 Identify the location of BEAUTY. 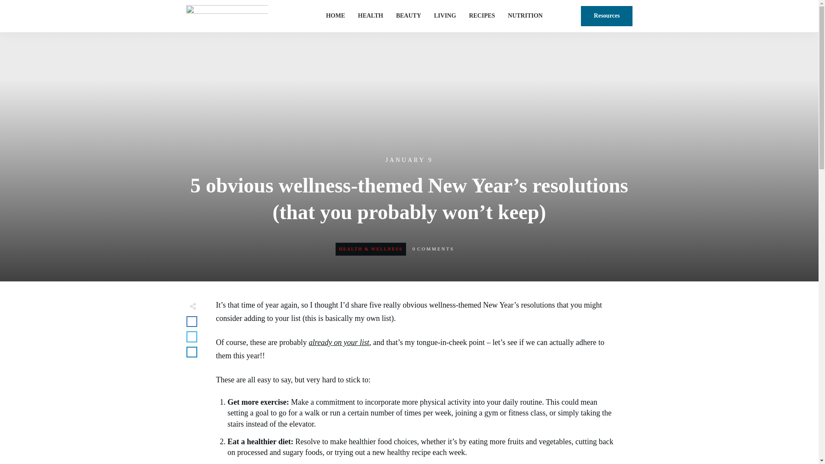
(408, 15).